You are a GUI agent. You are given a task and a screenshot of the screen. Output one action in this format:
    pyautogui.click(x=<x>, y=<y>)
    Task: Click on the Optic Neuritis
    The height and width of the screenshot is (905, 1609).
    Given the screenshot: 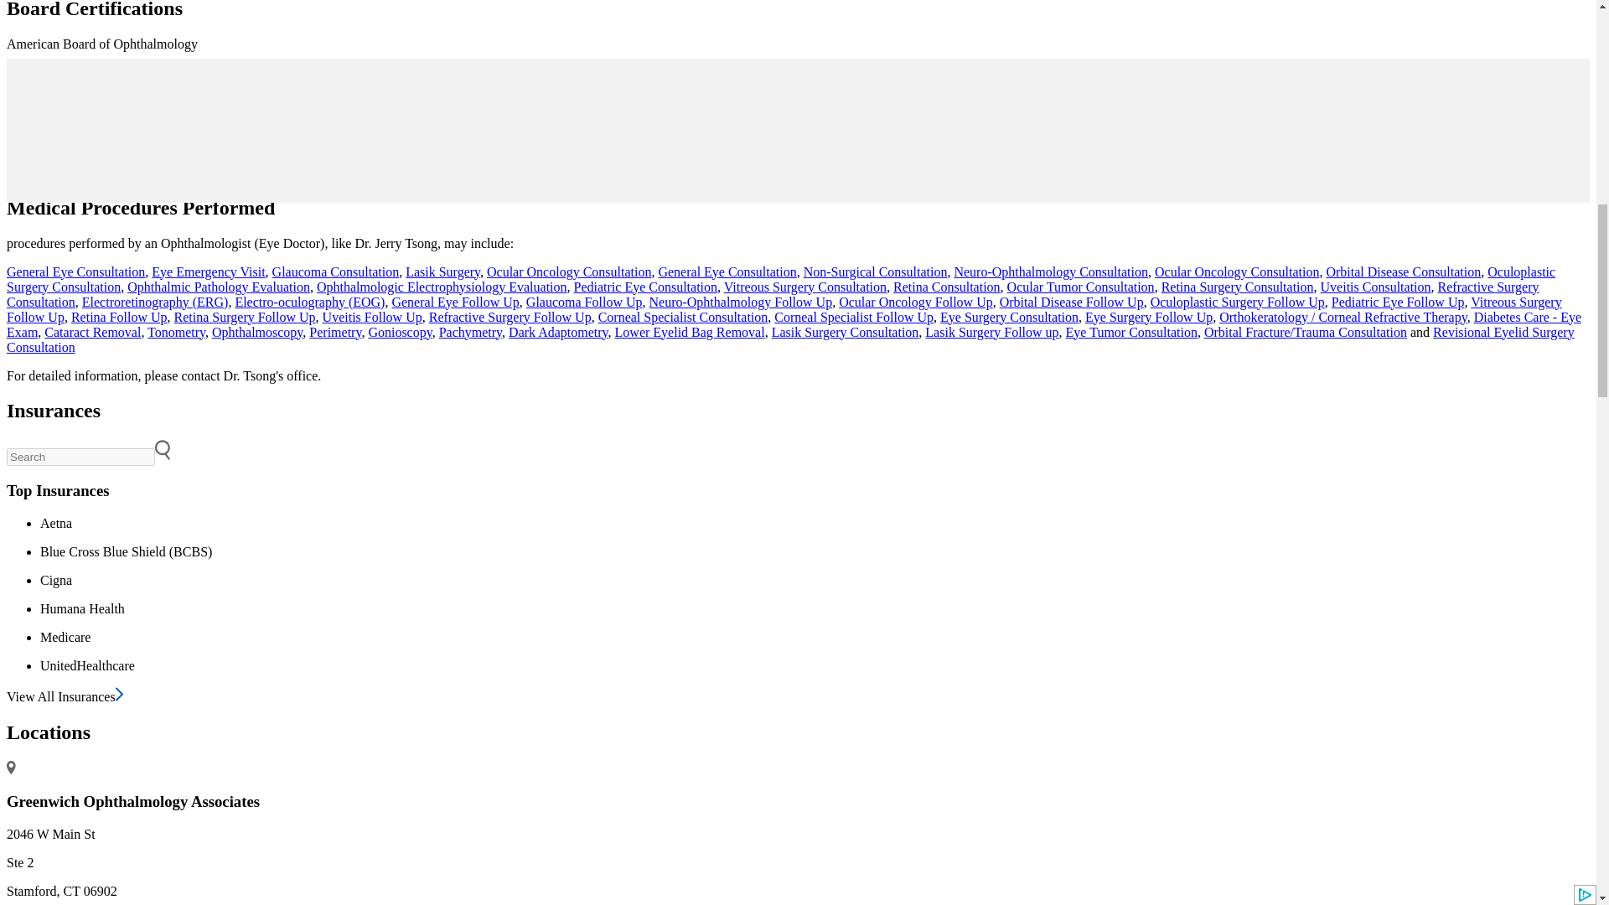 What is the action you would take?
    pyautogui.click(x=673, y=144)
    